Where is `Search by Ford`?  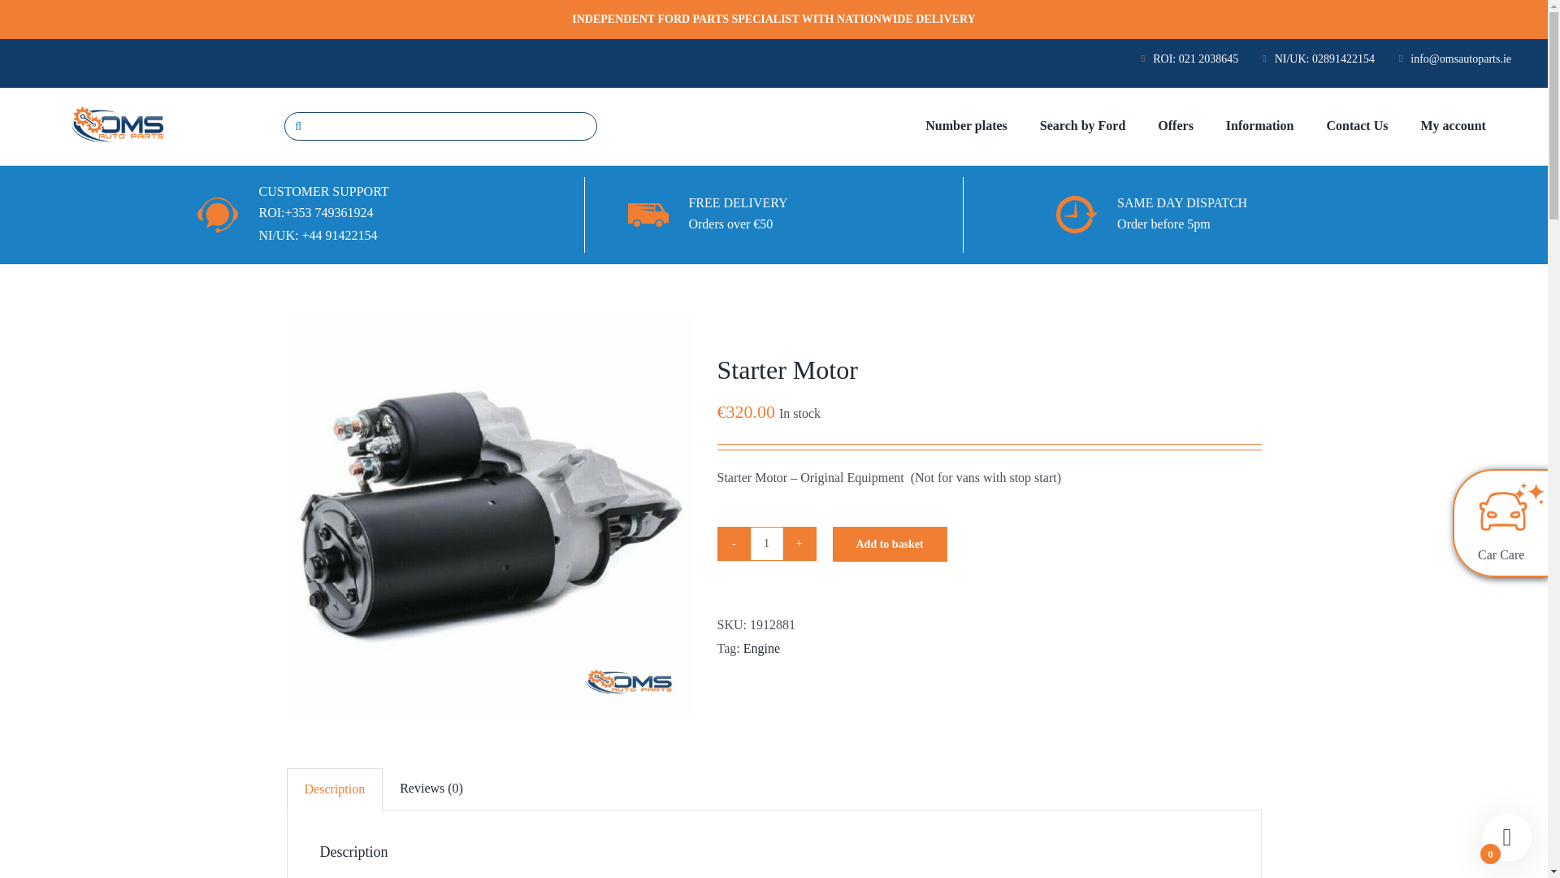
Search by Ford is located at coordinates (1082, 127).